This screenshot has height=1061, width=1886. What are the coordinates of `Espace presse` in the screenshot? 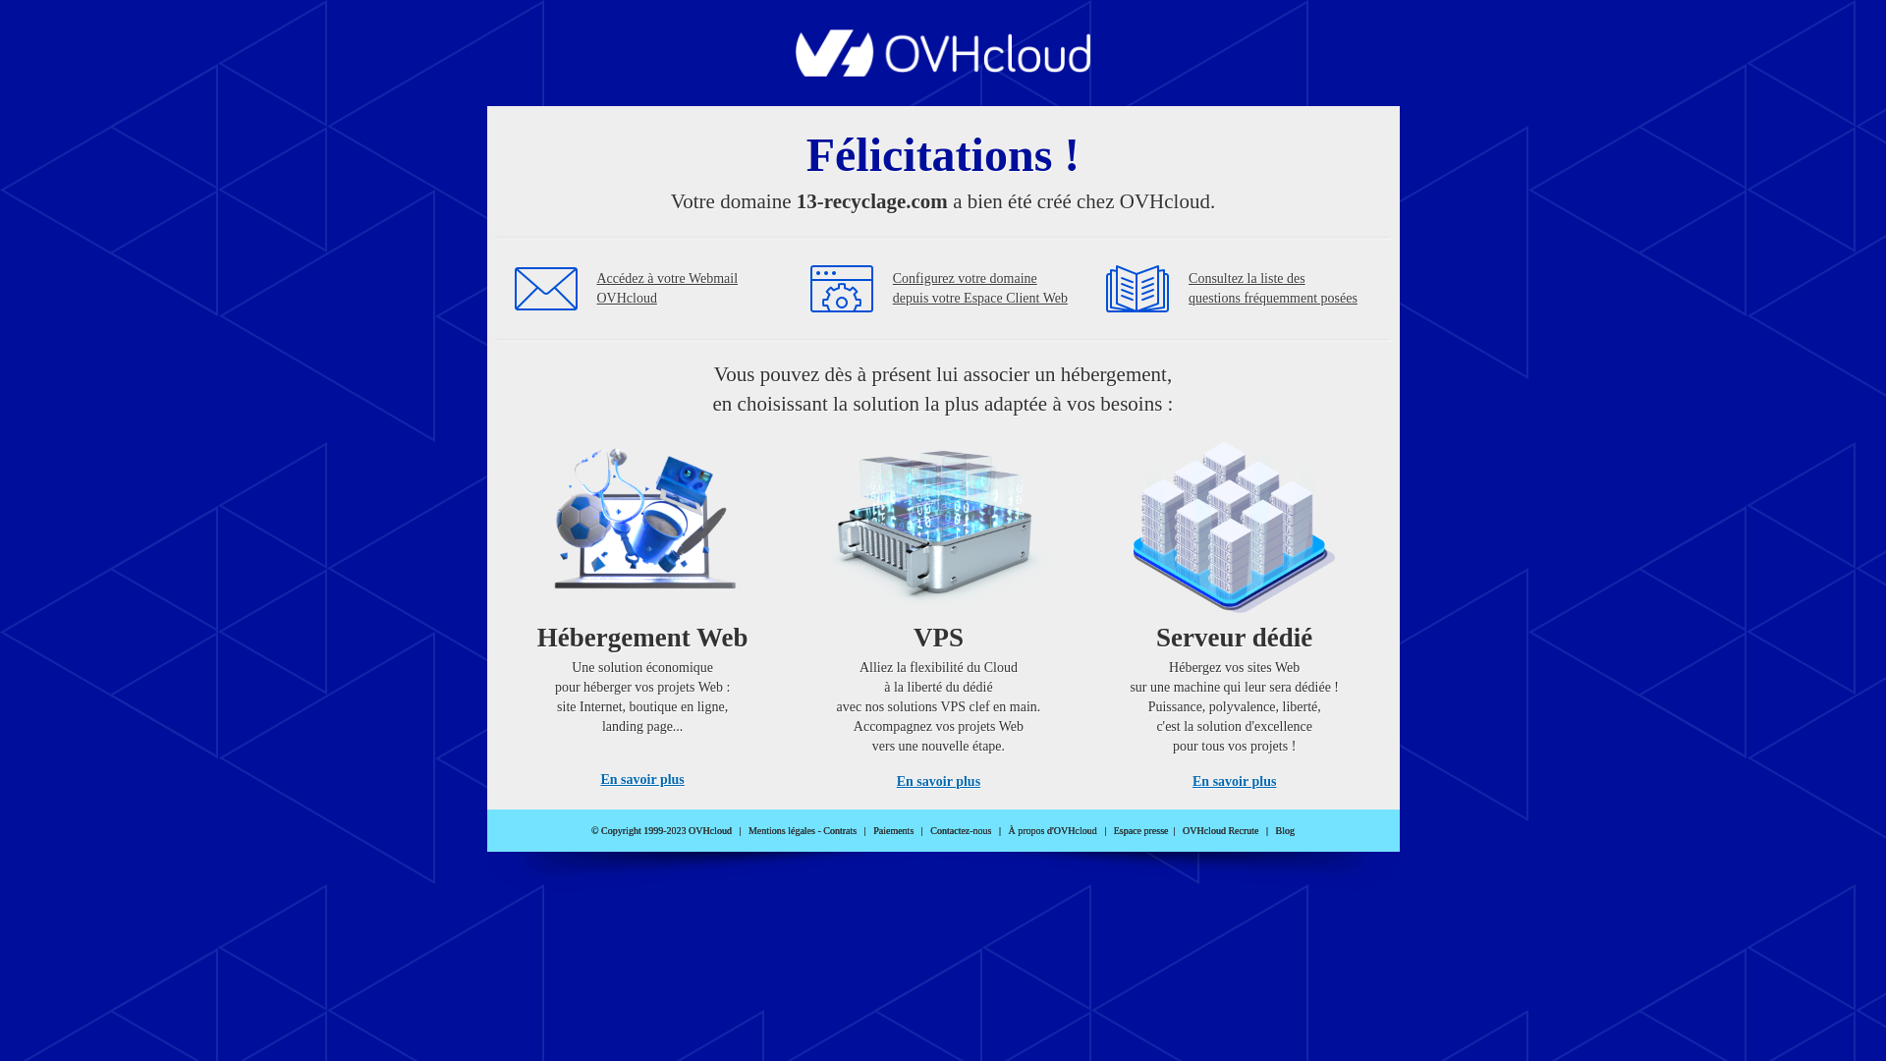 It's located at (1141, 831).